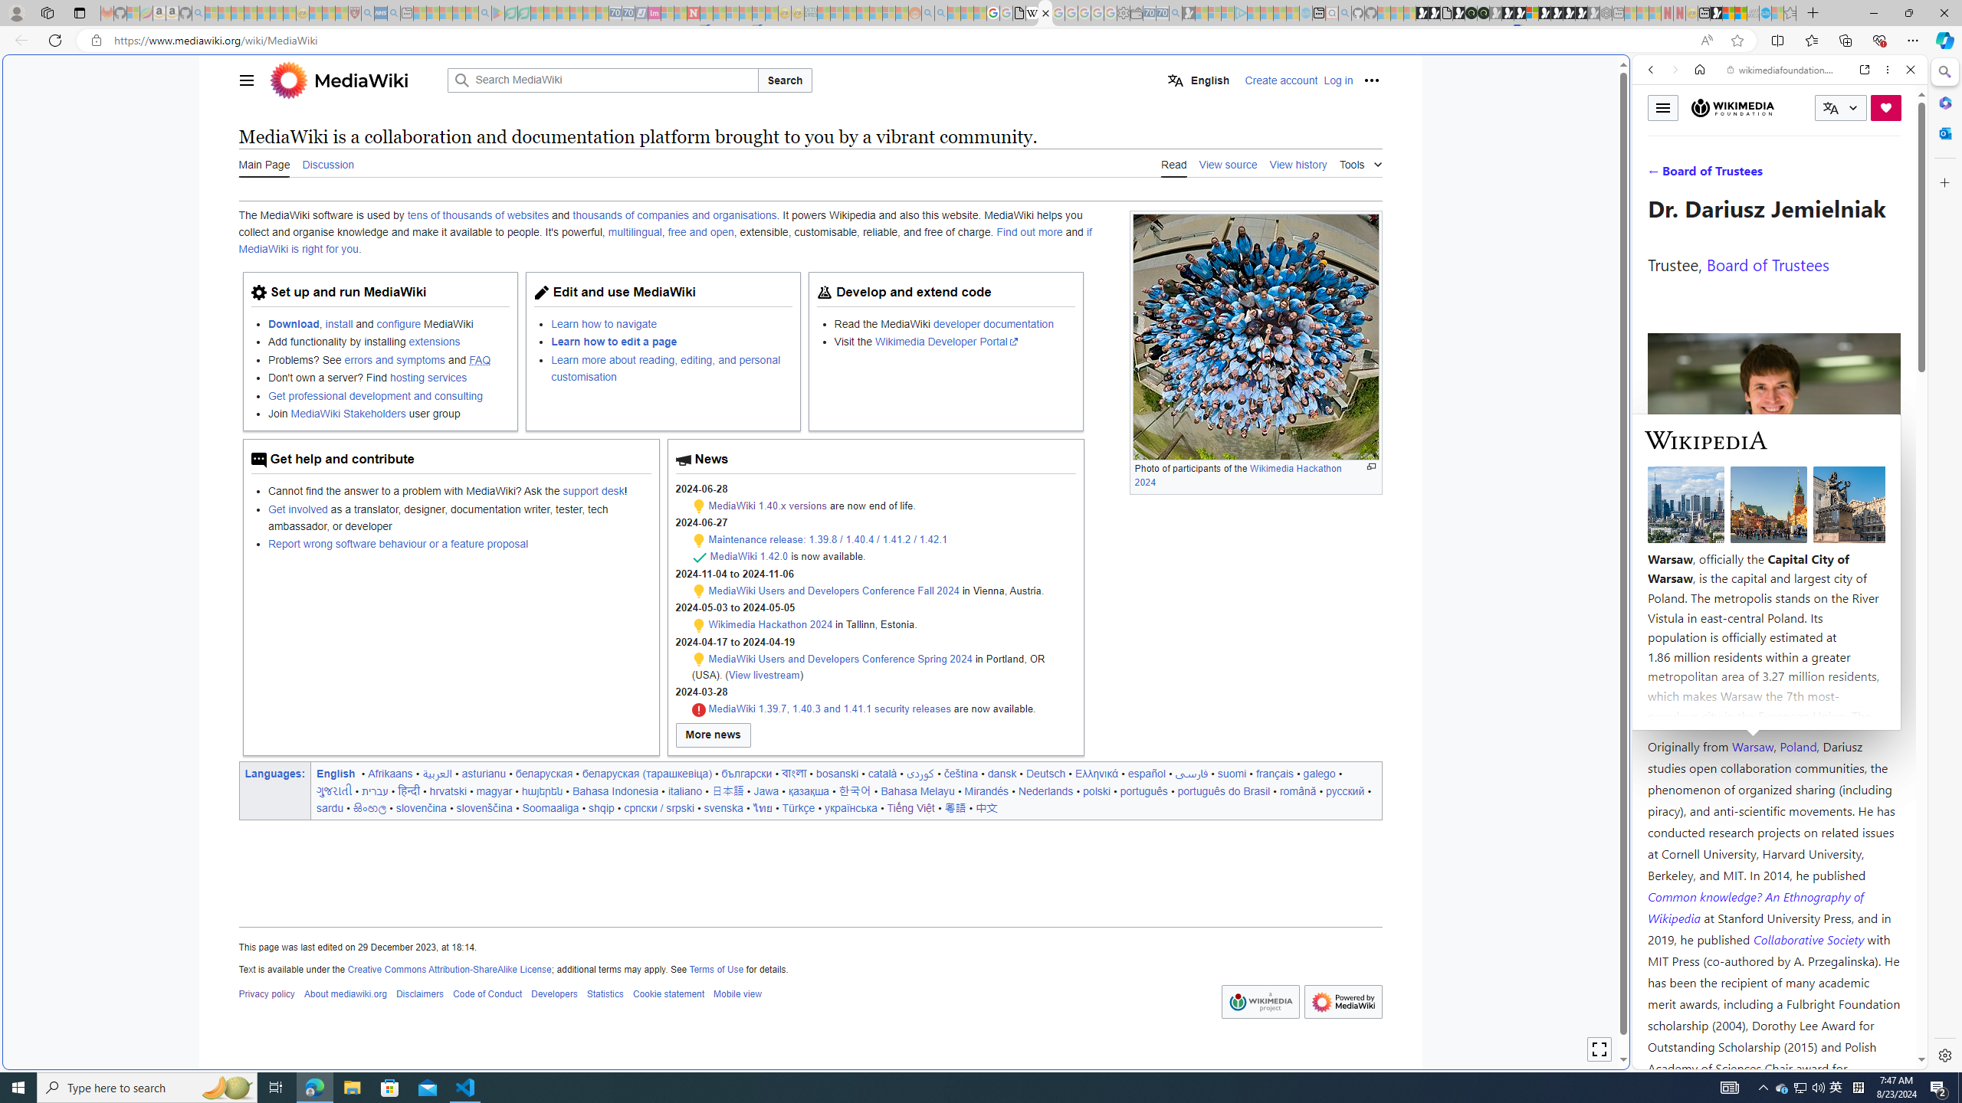  Describe the element at coordinates (602, 80) in the screenshot. I see `Search MediaWiki` at that location.